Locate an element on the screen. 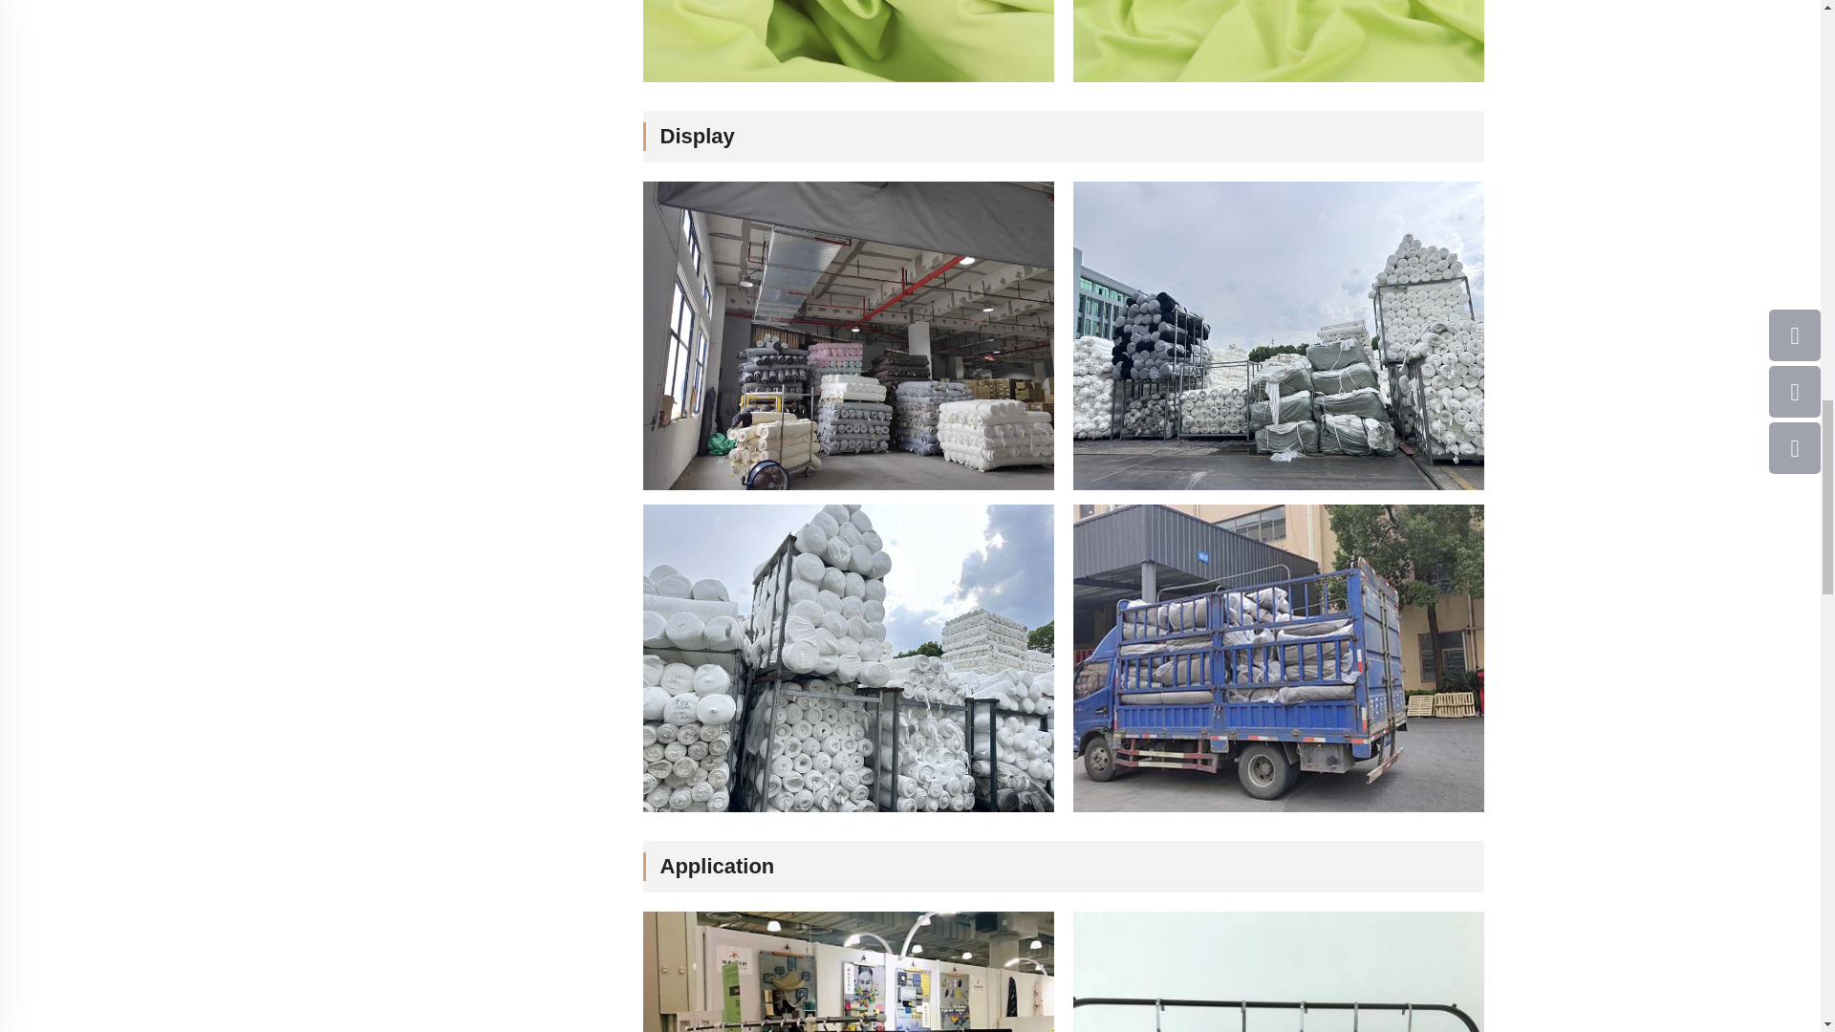 Image resolution: width=1835 pixels, height=1032 pixels. 7 is located at coordinates (848, 659).